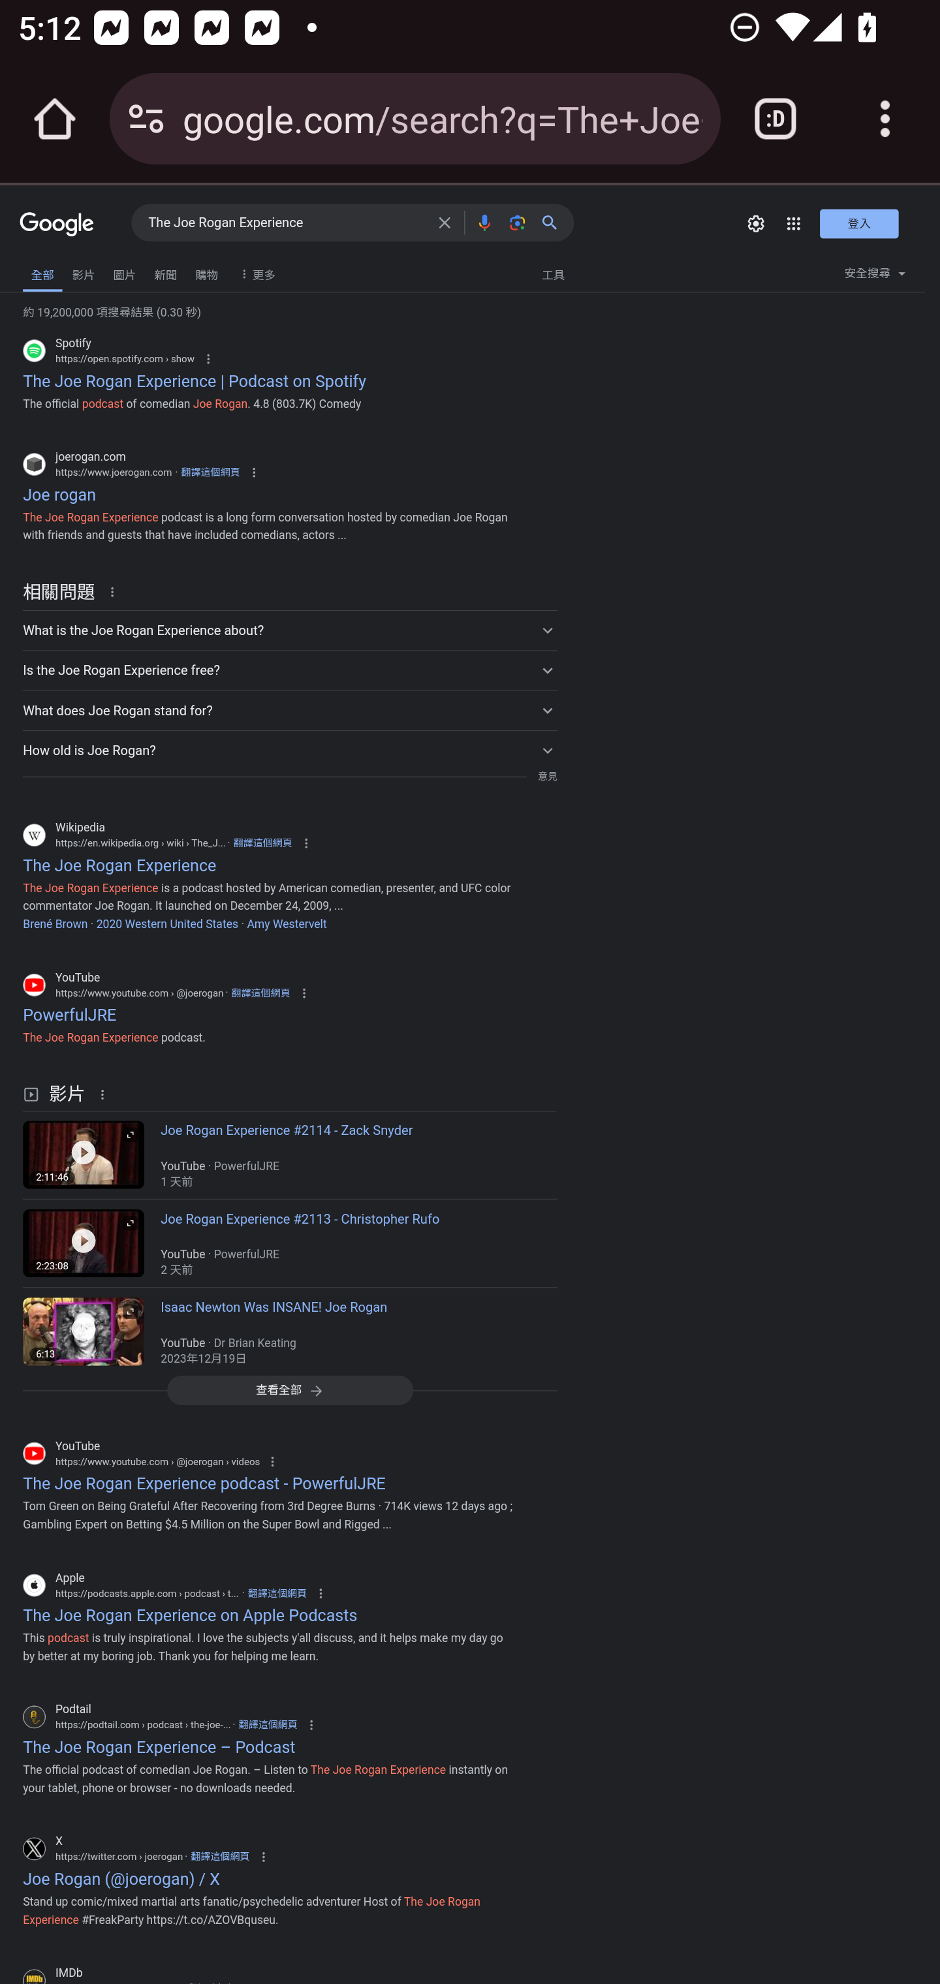 The image size is (940, 1984). I want to click on 關於此結果, so click(116, 590).